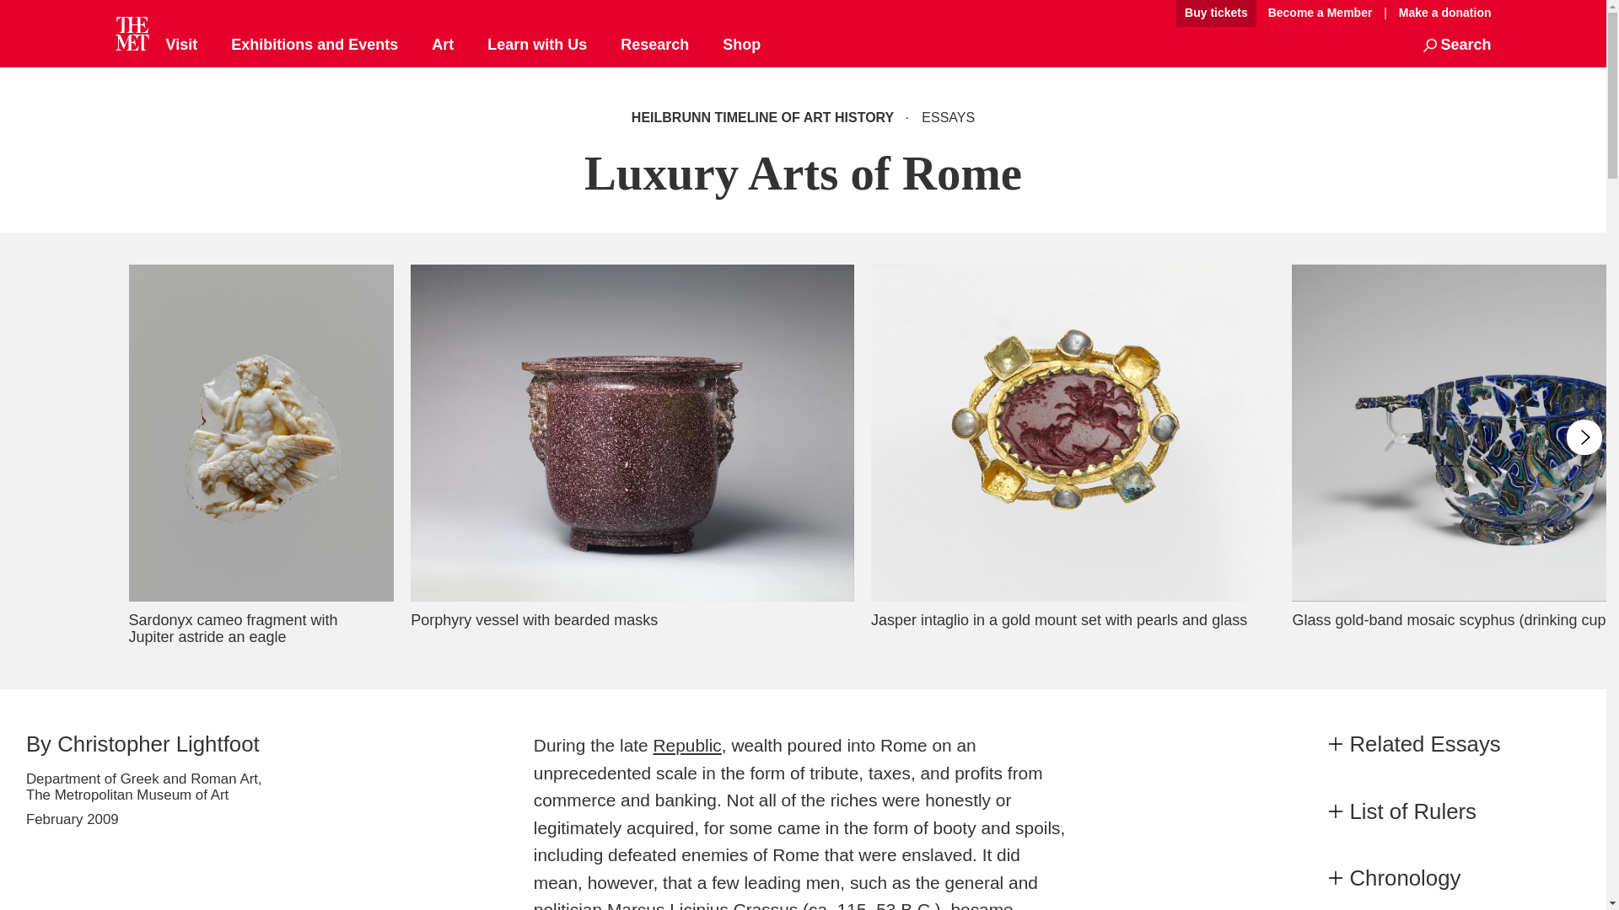  What do you see at coordinates (1457, 45) in the screenshot?
I see `Search` at bounding box center [1457, 45].